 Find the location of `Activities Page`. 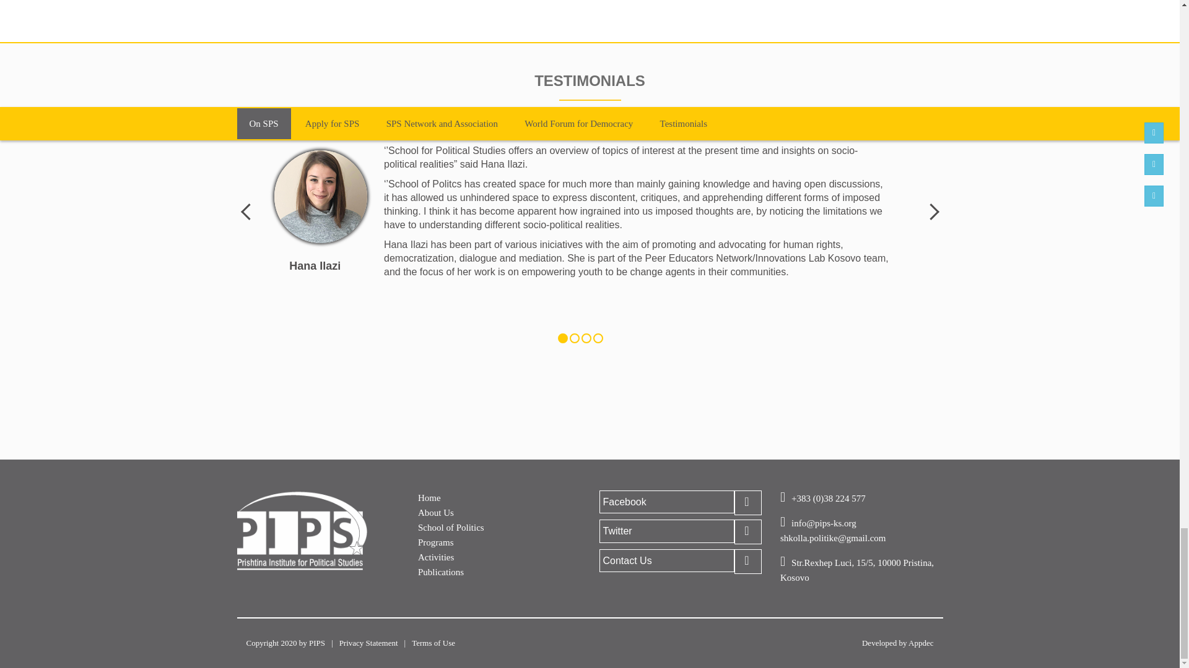

Activities Page is located at coordinates (436, 557).